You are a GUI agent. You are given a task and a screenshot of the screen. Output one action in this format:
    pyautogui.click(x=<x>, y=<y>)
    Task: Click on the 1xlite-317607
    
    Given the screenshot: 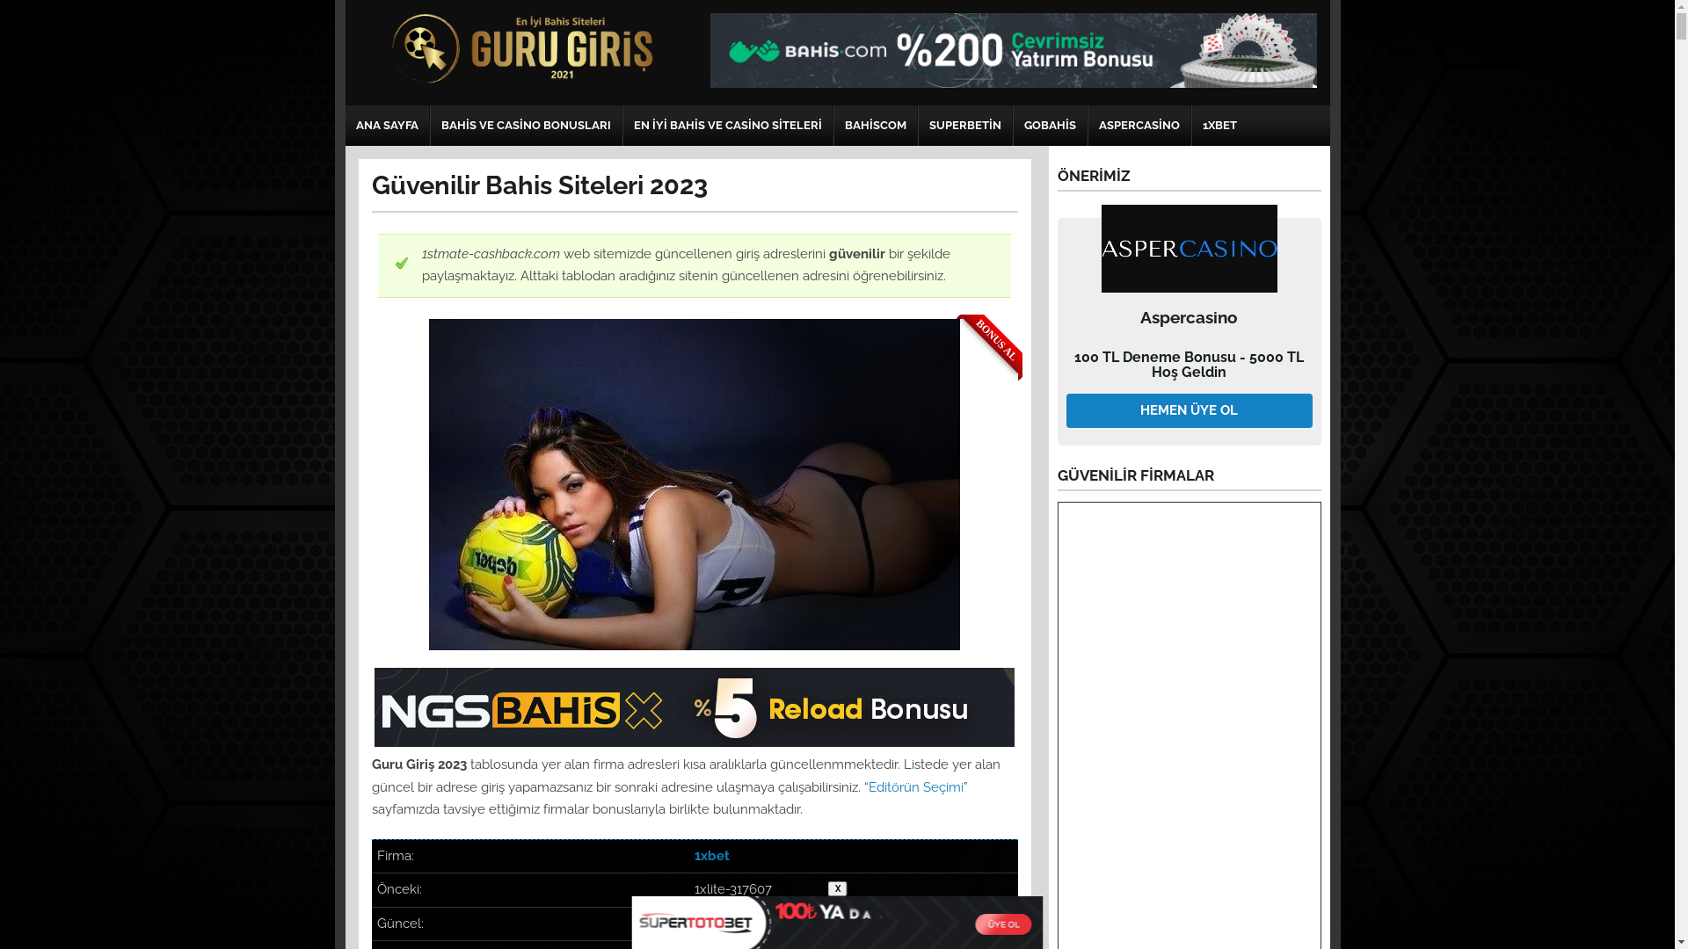 What is the action you would take?
    pyautogui.click(x=733, y=889)
    